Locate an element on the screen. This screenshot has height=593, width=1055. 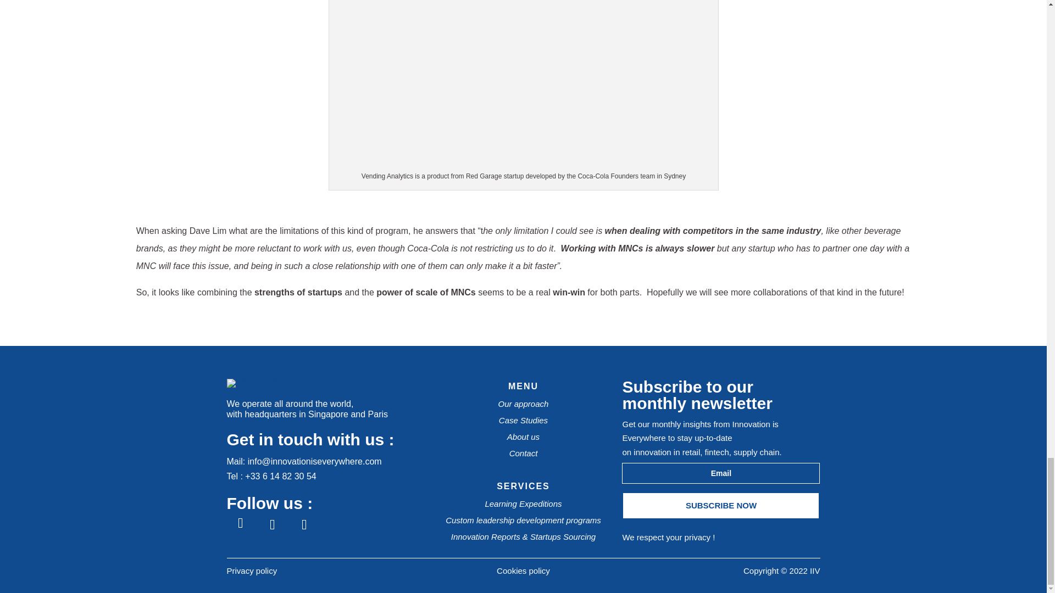
Custom leadership development programs is located at coordinates (523, 519).